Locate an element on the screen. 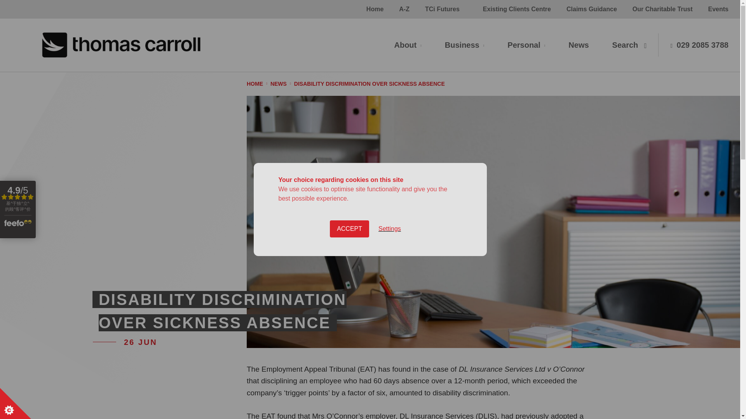  Settings is located at coordinates (390, 350).